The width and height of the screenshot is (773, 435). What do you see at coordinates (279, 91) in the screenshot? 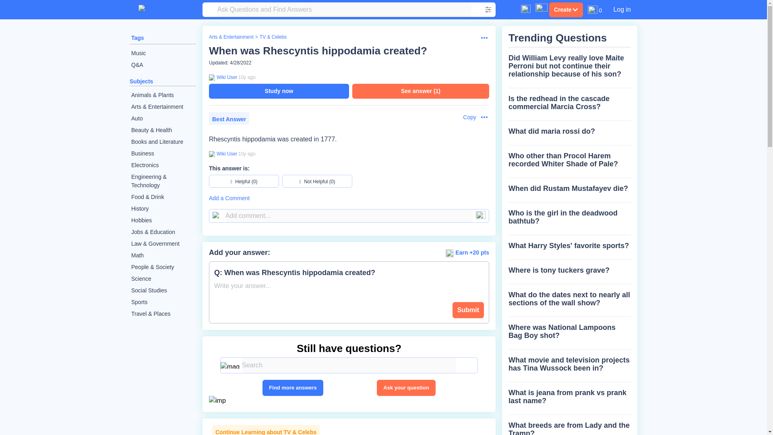
I see `Study now` at bounding box center [279, 91].